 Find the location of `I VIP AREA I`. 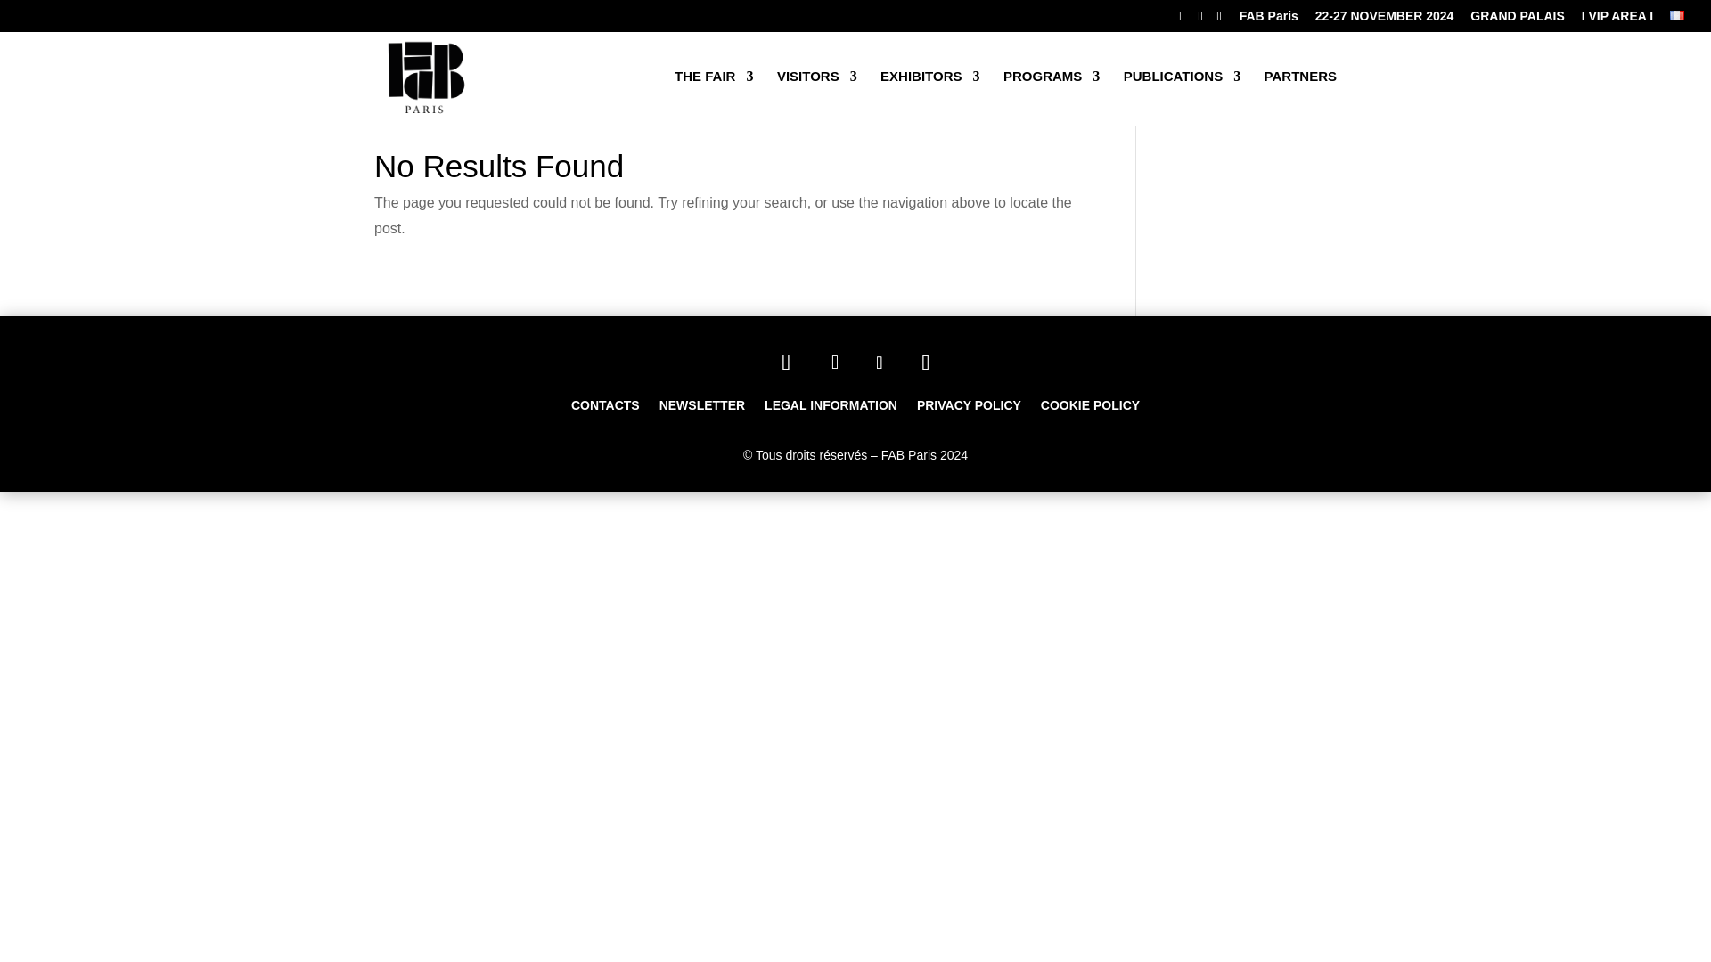

I VIP AREA I is located at coordinates (1617, 20).